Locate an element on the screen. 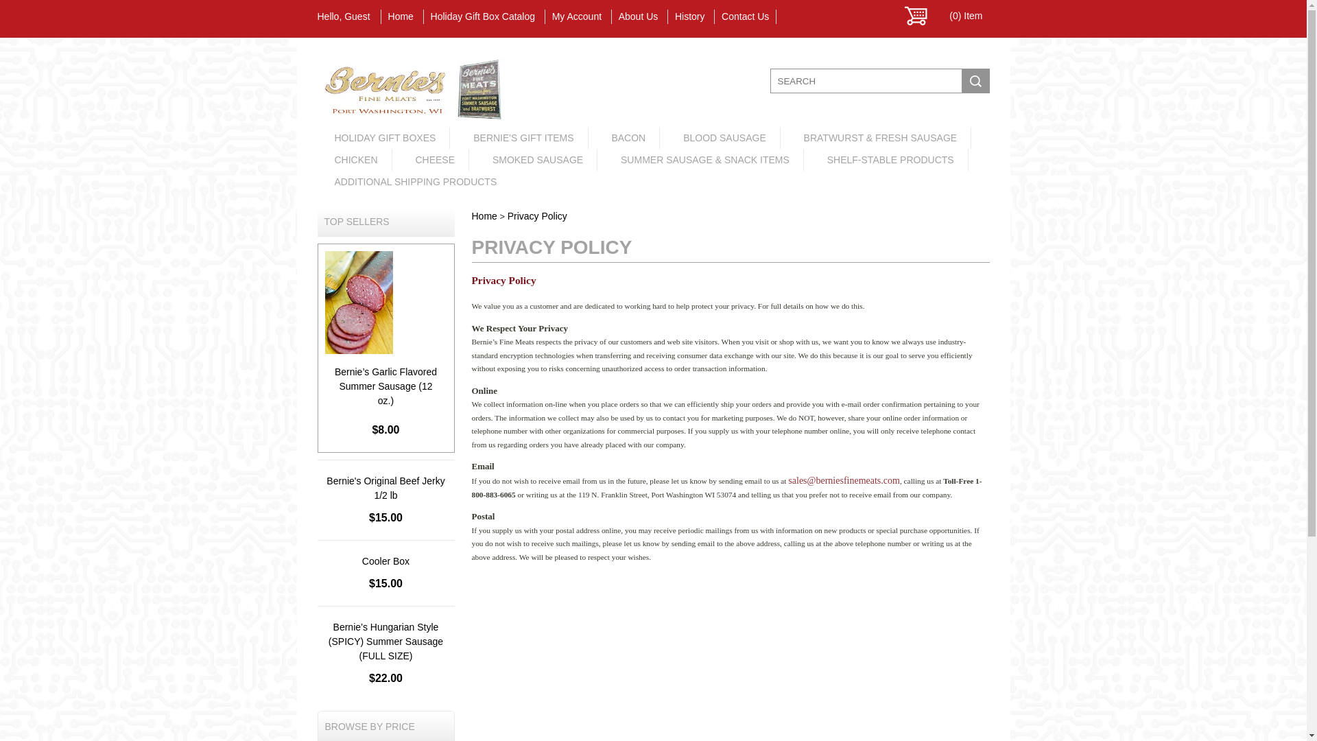  HOLIDAY GIFT BOXES is located at coordinates (385, 137).